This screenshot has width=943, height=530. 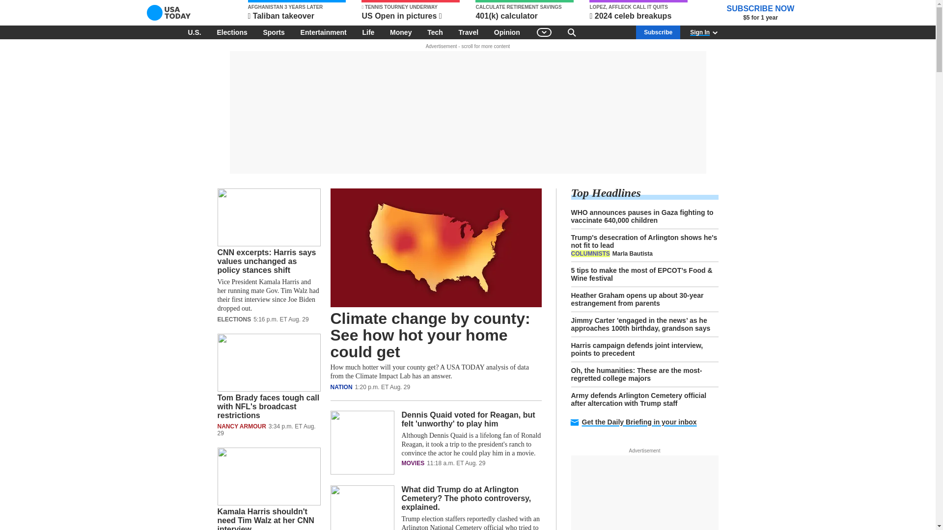 What do you see at coordinates (273, 32) in the screenshot?
I see `Sports` at bounding box center [273, 32].